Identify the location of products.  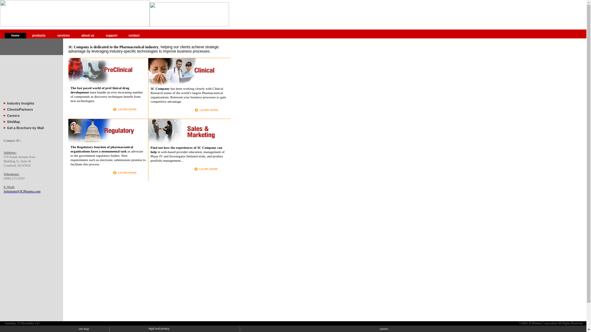
(39, 36).